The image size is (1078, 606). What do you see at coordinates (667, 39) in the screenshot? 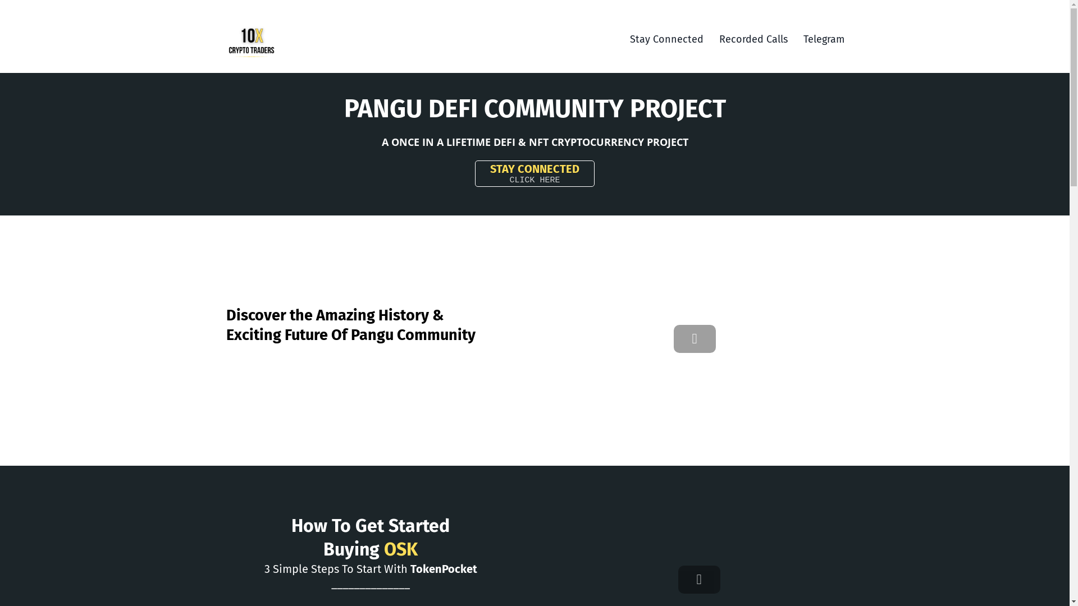
I see `Stay Connected` at bounding box center [667, 39].